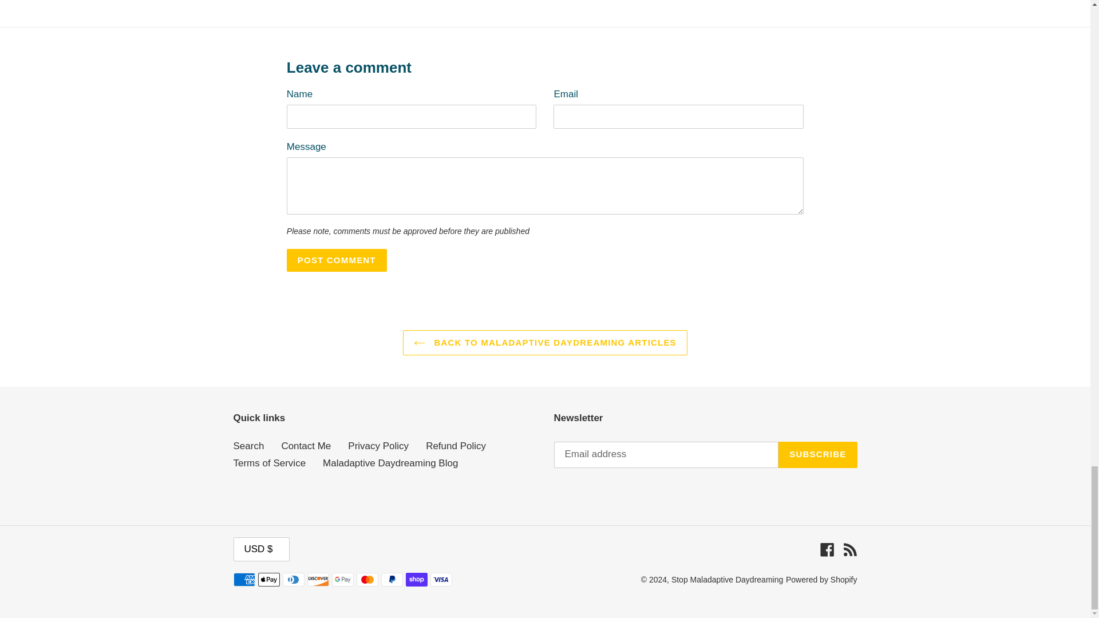 The image size is (1099, 618). I want to click on Privacy Policy, so click(378, 446).